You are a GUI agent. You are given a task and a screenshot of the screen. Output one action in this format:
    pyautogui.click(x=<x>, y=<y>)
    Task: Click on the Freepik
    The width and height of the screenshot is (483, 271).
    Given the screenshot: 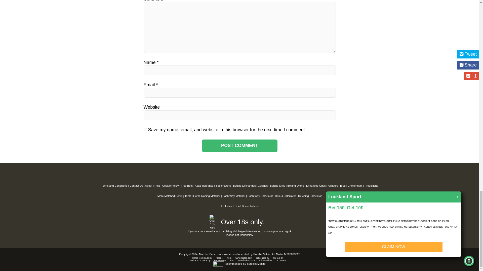 What is the action you would take?
    pyautogui.click(x=219, y=258)
    